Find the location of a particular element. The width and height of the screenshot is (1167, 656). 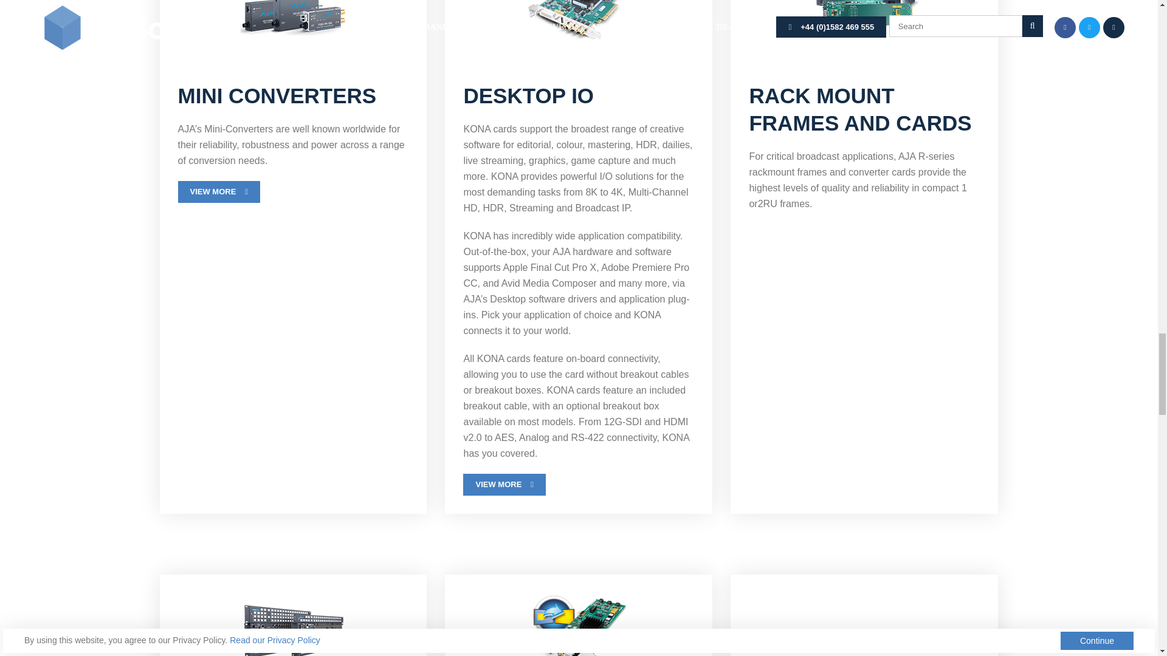

VIEW MORE is located at coordinates (219, 192).